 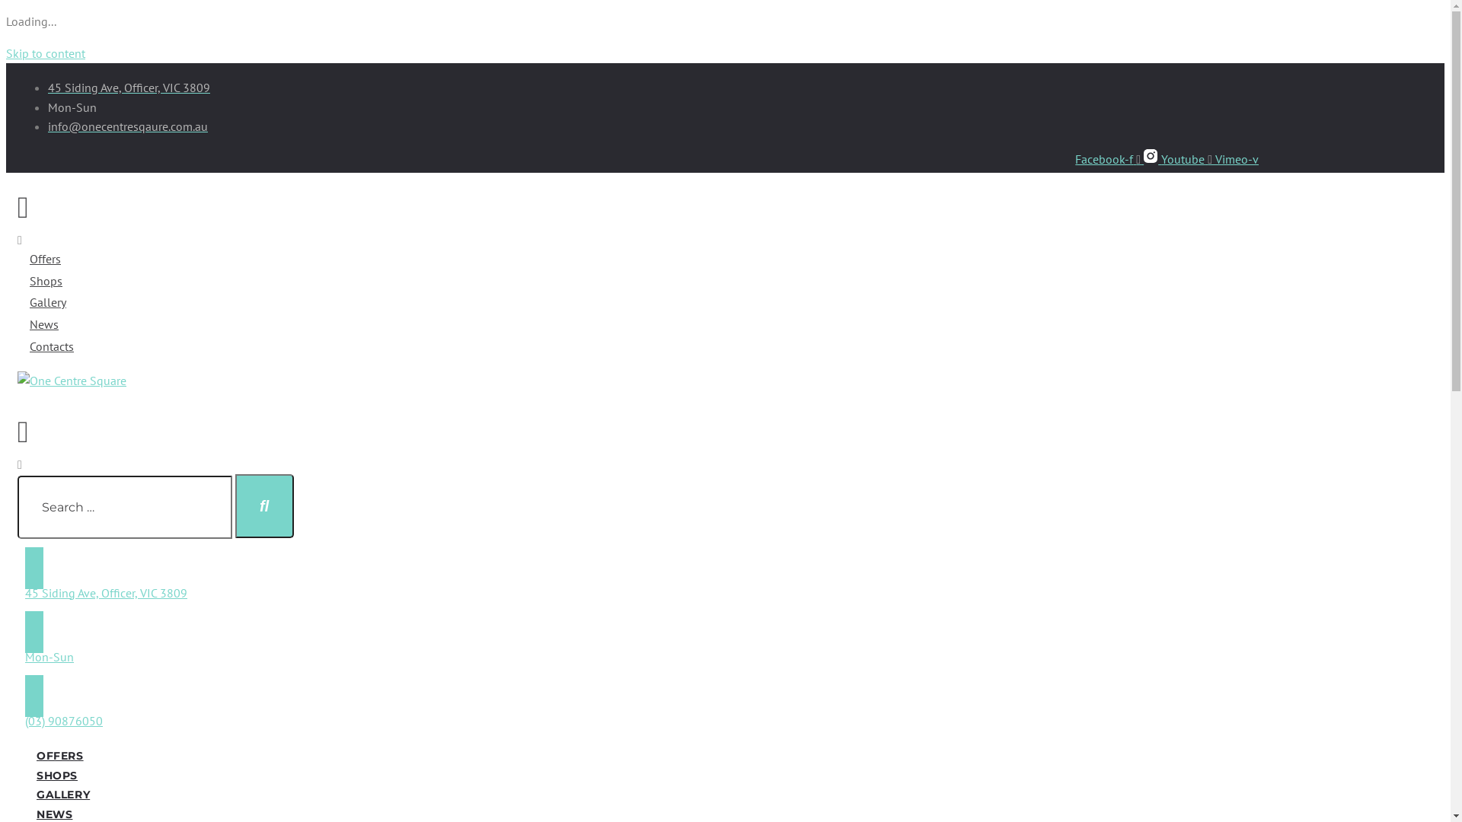 What do you see at coordinates (60, 755) in the screenshot?
I see `OFFERS` at bounding box center [60, 755].